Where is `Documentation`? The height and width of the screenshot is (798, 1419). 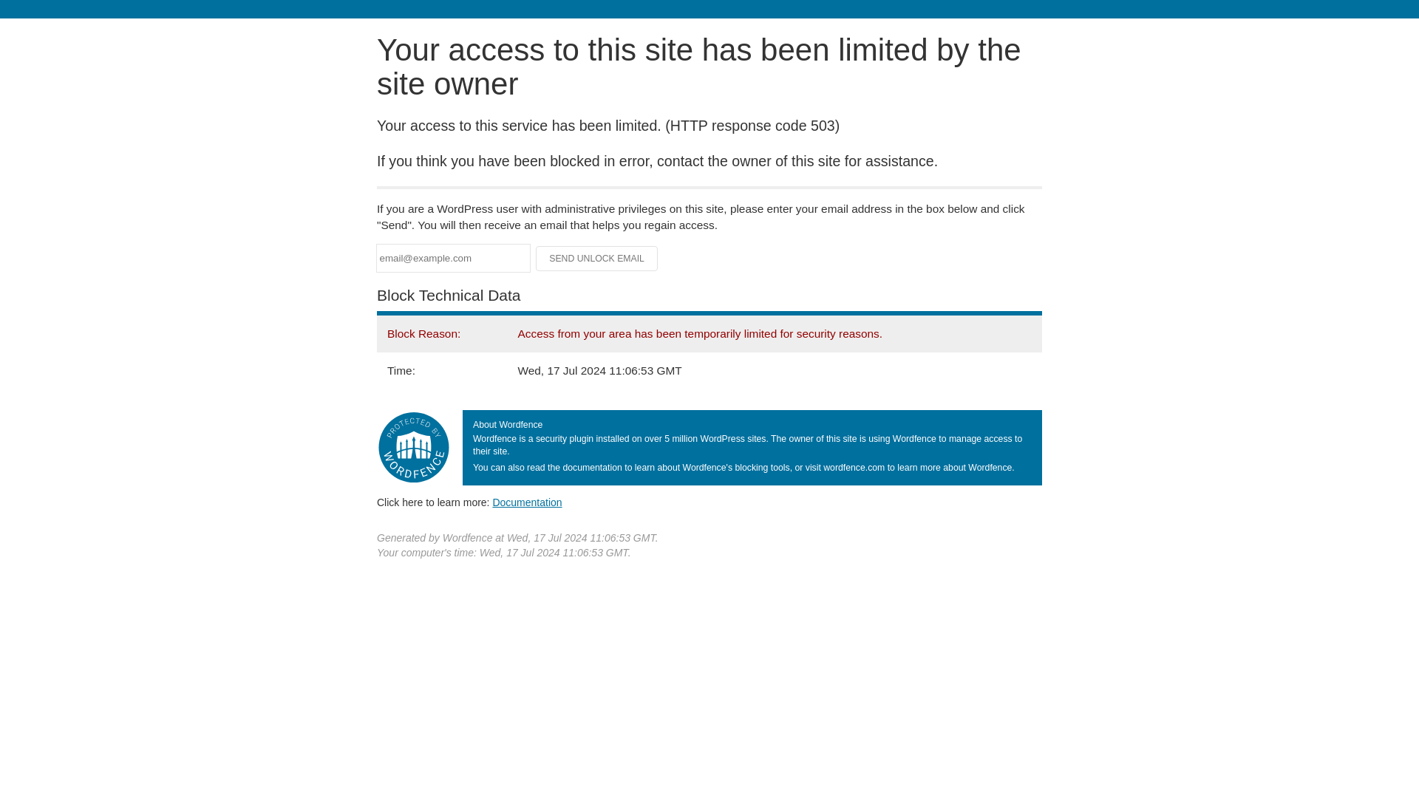
Documentation is located at coordinates (527, 502).